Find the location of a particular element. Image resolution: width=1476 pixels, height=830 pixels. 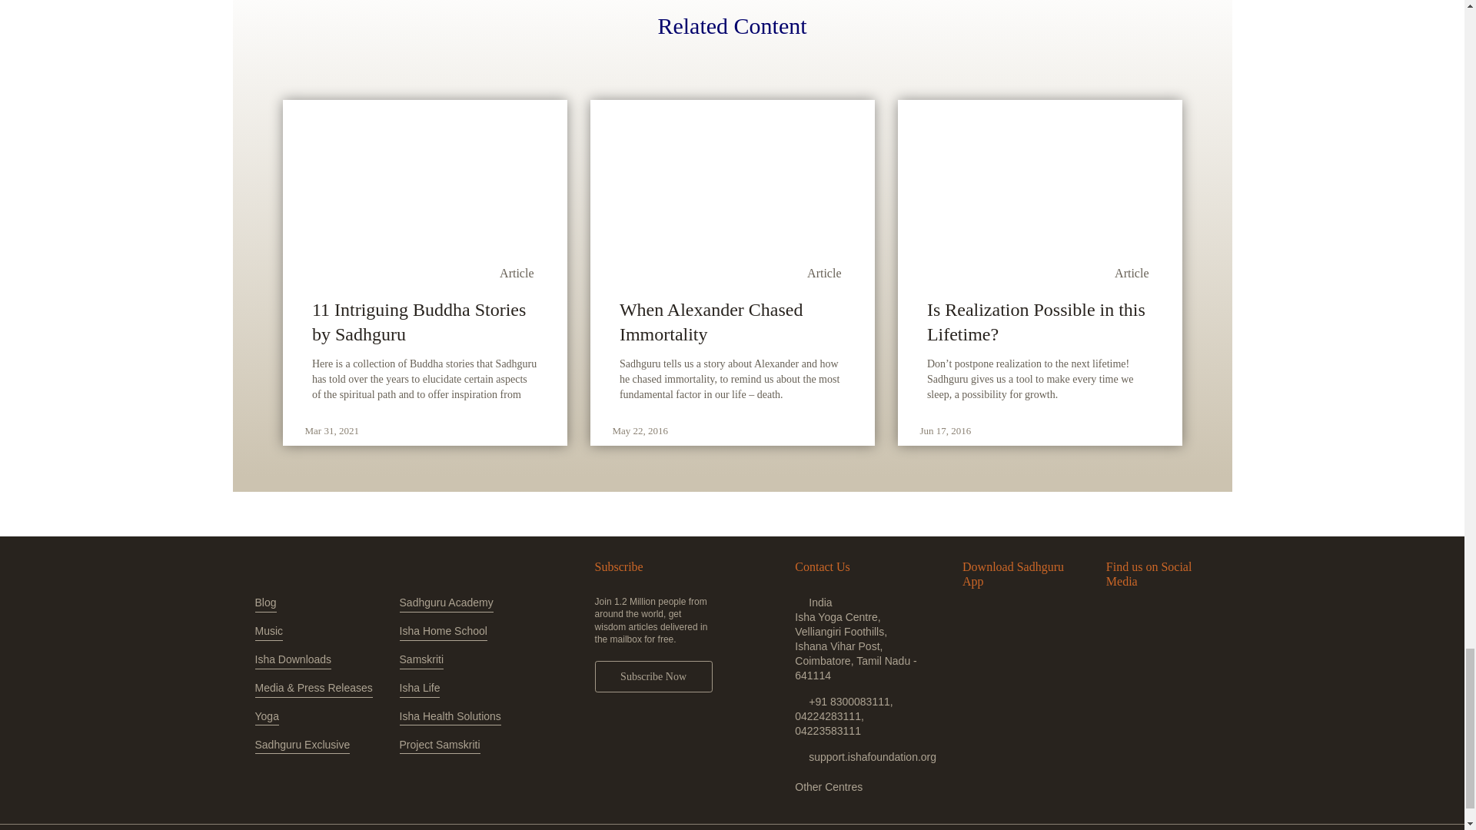

Is Realization Possible in this Lifetime? is located at coordinates (1039, 321).